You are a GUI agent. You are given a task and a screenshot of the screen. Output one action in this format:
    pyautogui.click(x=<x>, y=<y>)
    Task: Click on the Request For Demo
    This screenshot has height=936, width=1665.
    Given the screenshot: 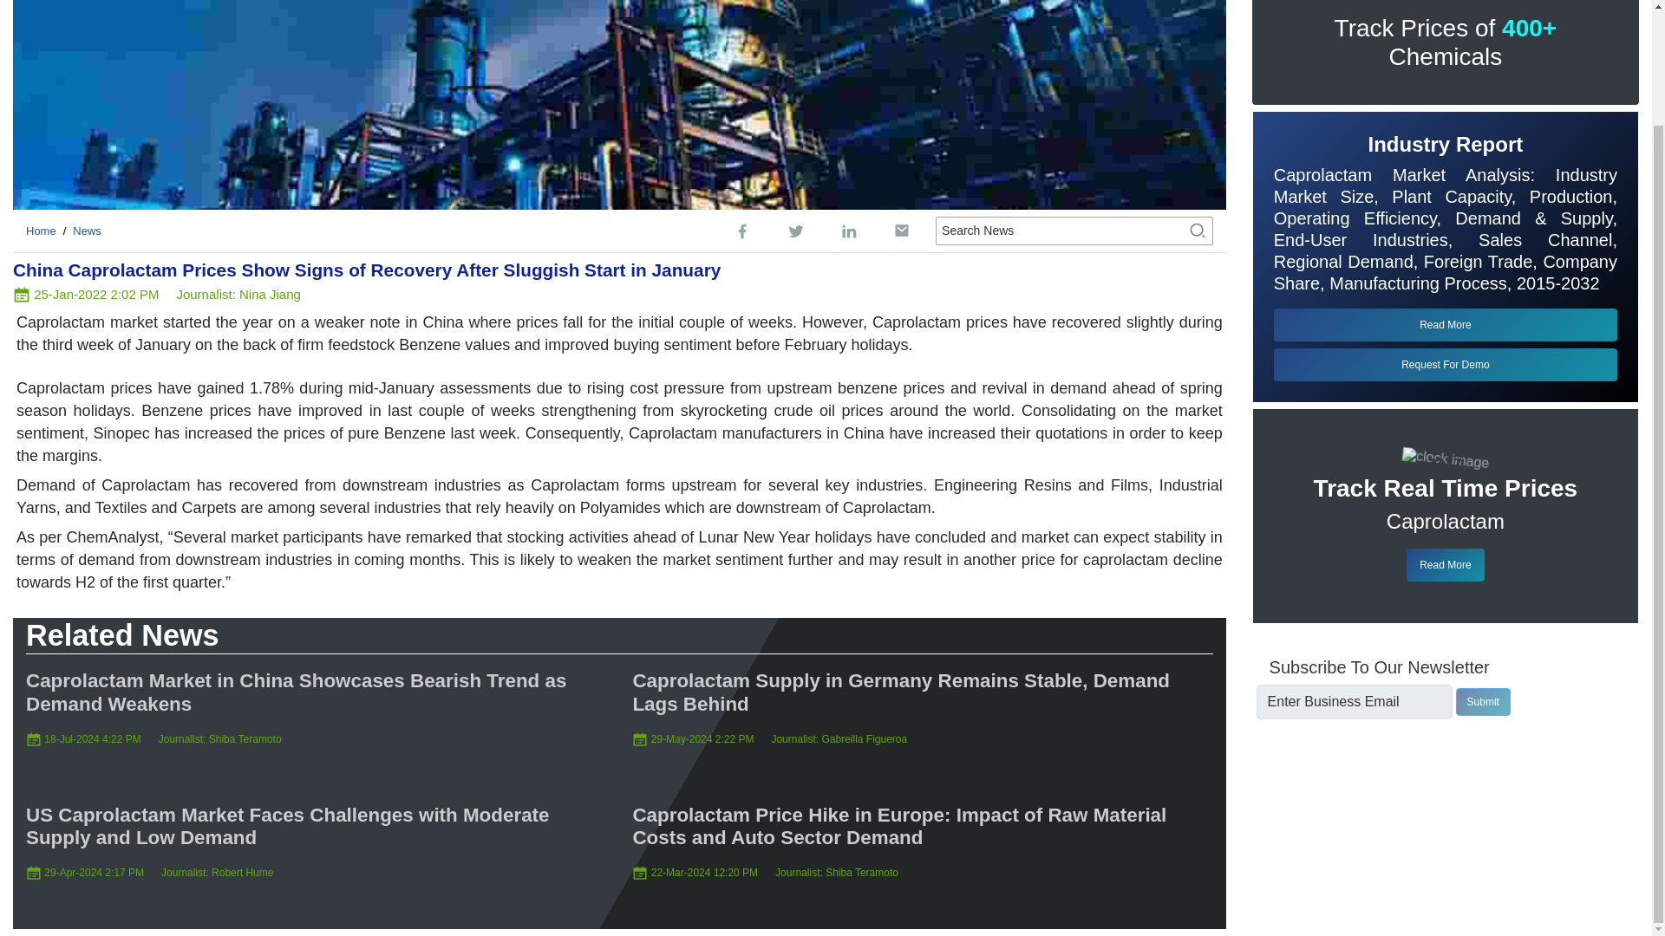 What is the action you would take?
    pyautogui.click(x=1445, y=364)
    